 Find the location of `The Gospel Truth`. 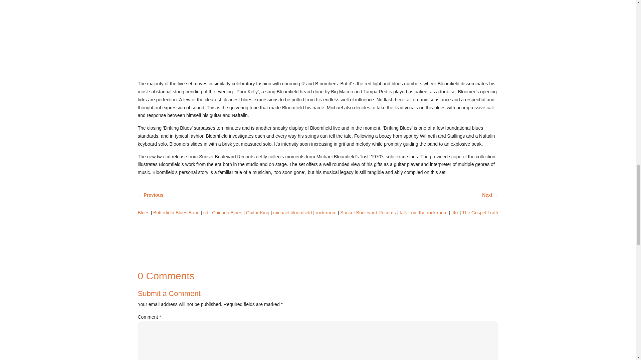

The Gospel Truth is located at coordinates (480, 212).